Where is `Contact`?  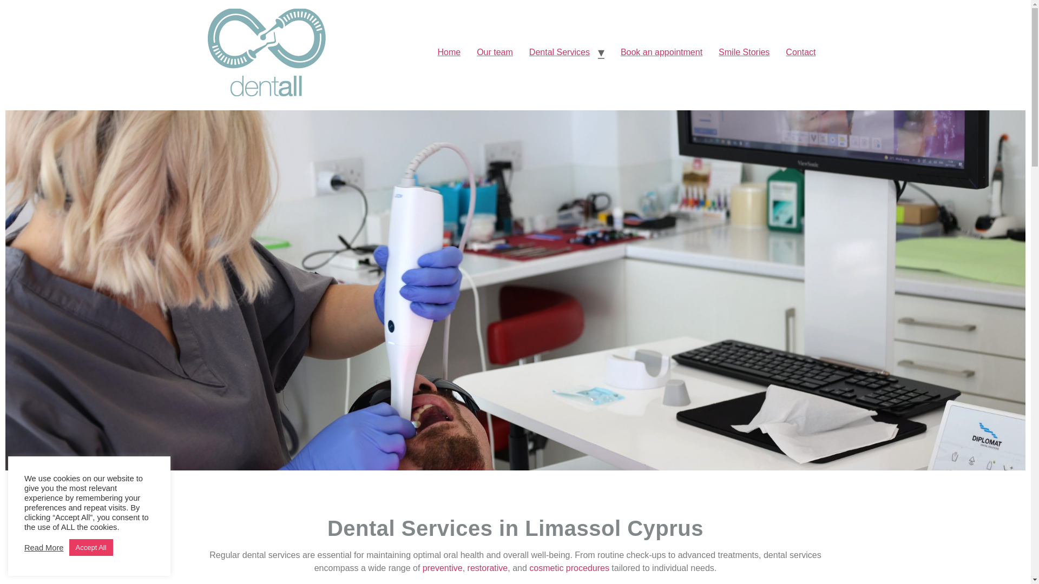 Contact is located at coordinates (800, 52).